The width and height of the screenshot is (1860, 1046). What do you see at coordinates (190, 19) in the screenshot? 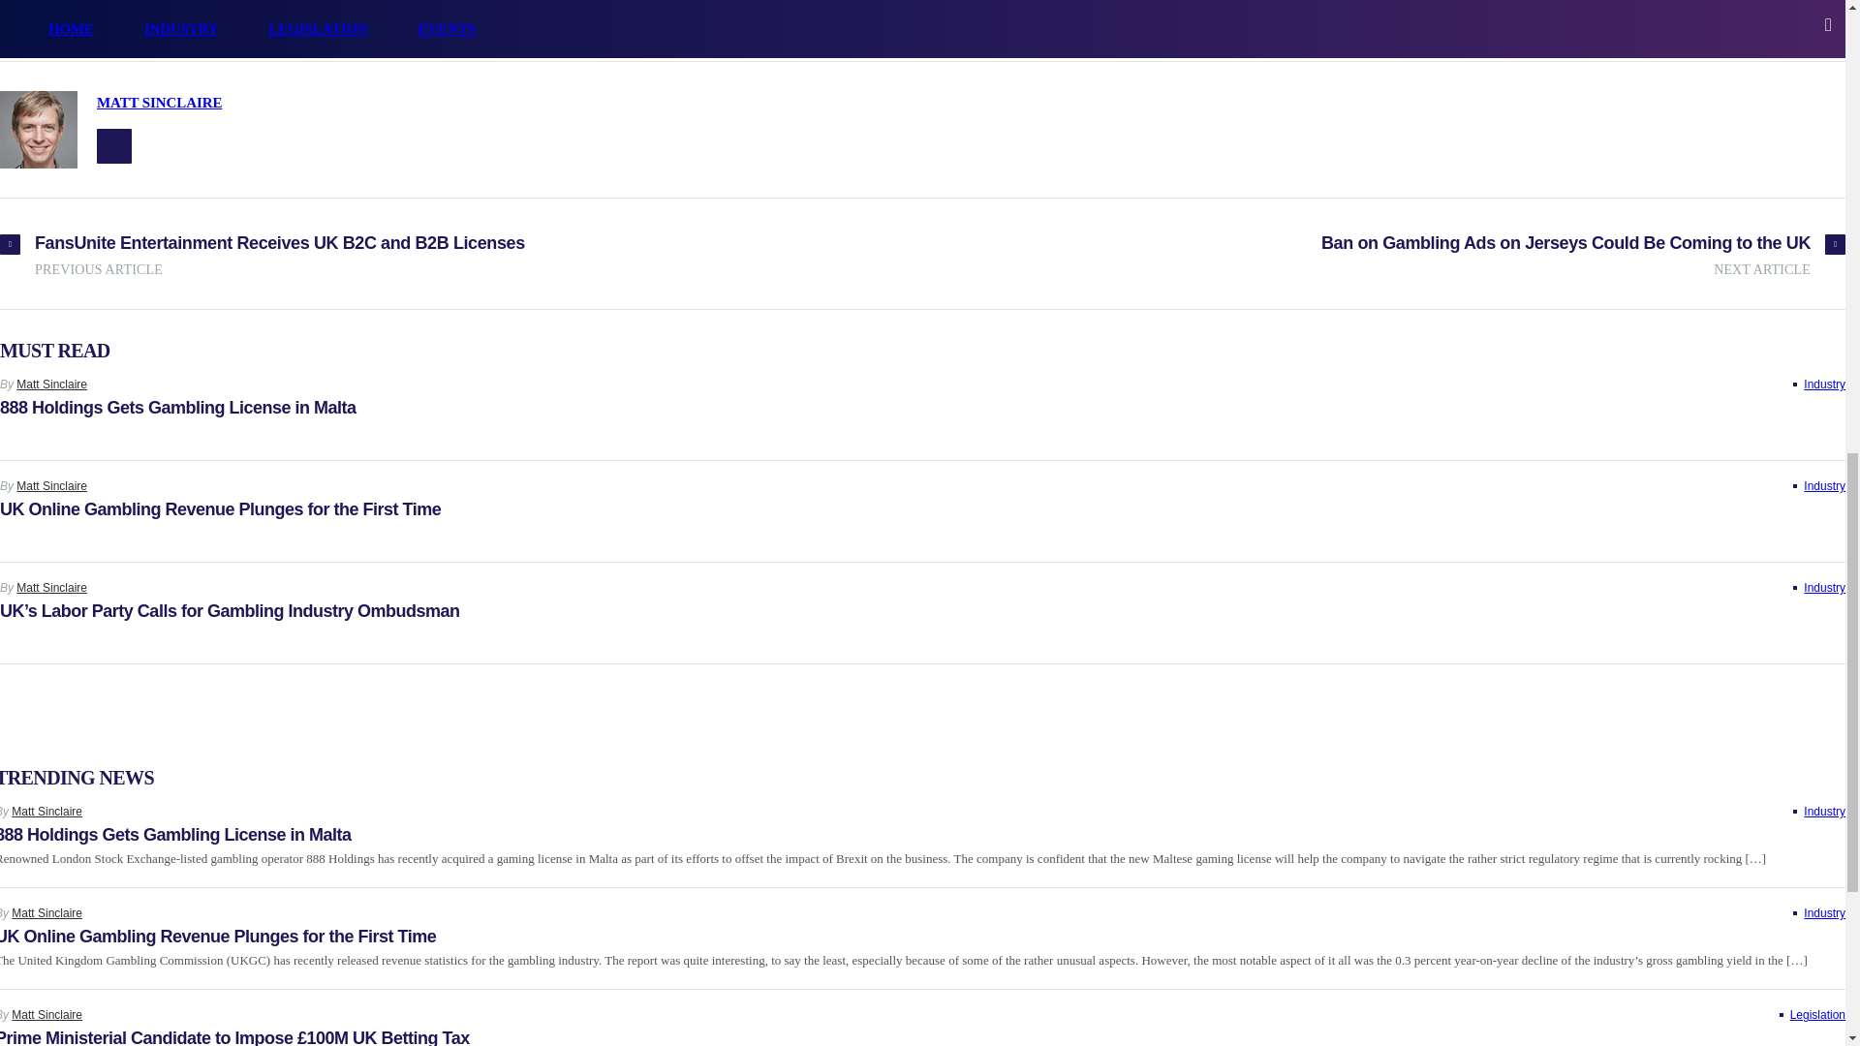
I see `APPOINTMENT` at bounding box center [190, 19].